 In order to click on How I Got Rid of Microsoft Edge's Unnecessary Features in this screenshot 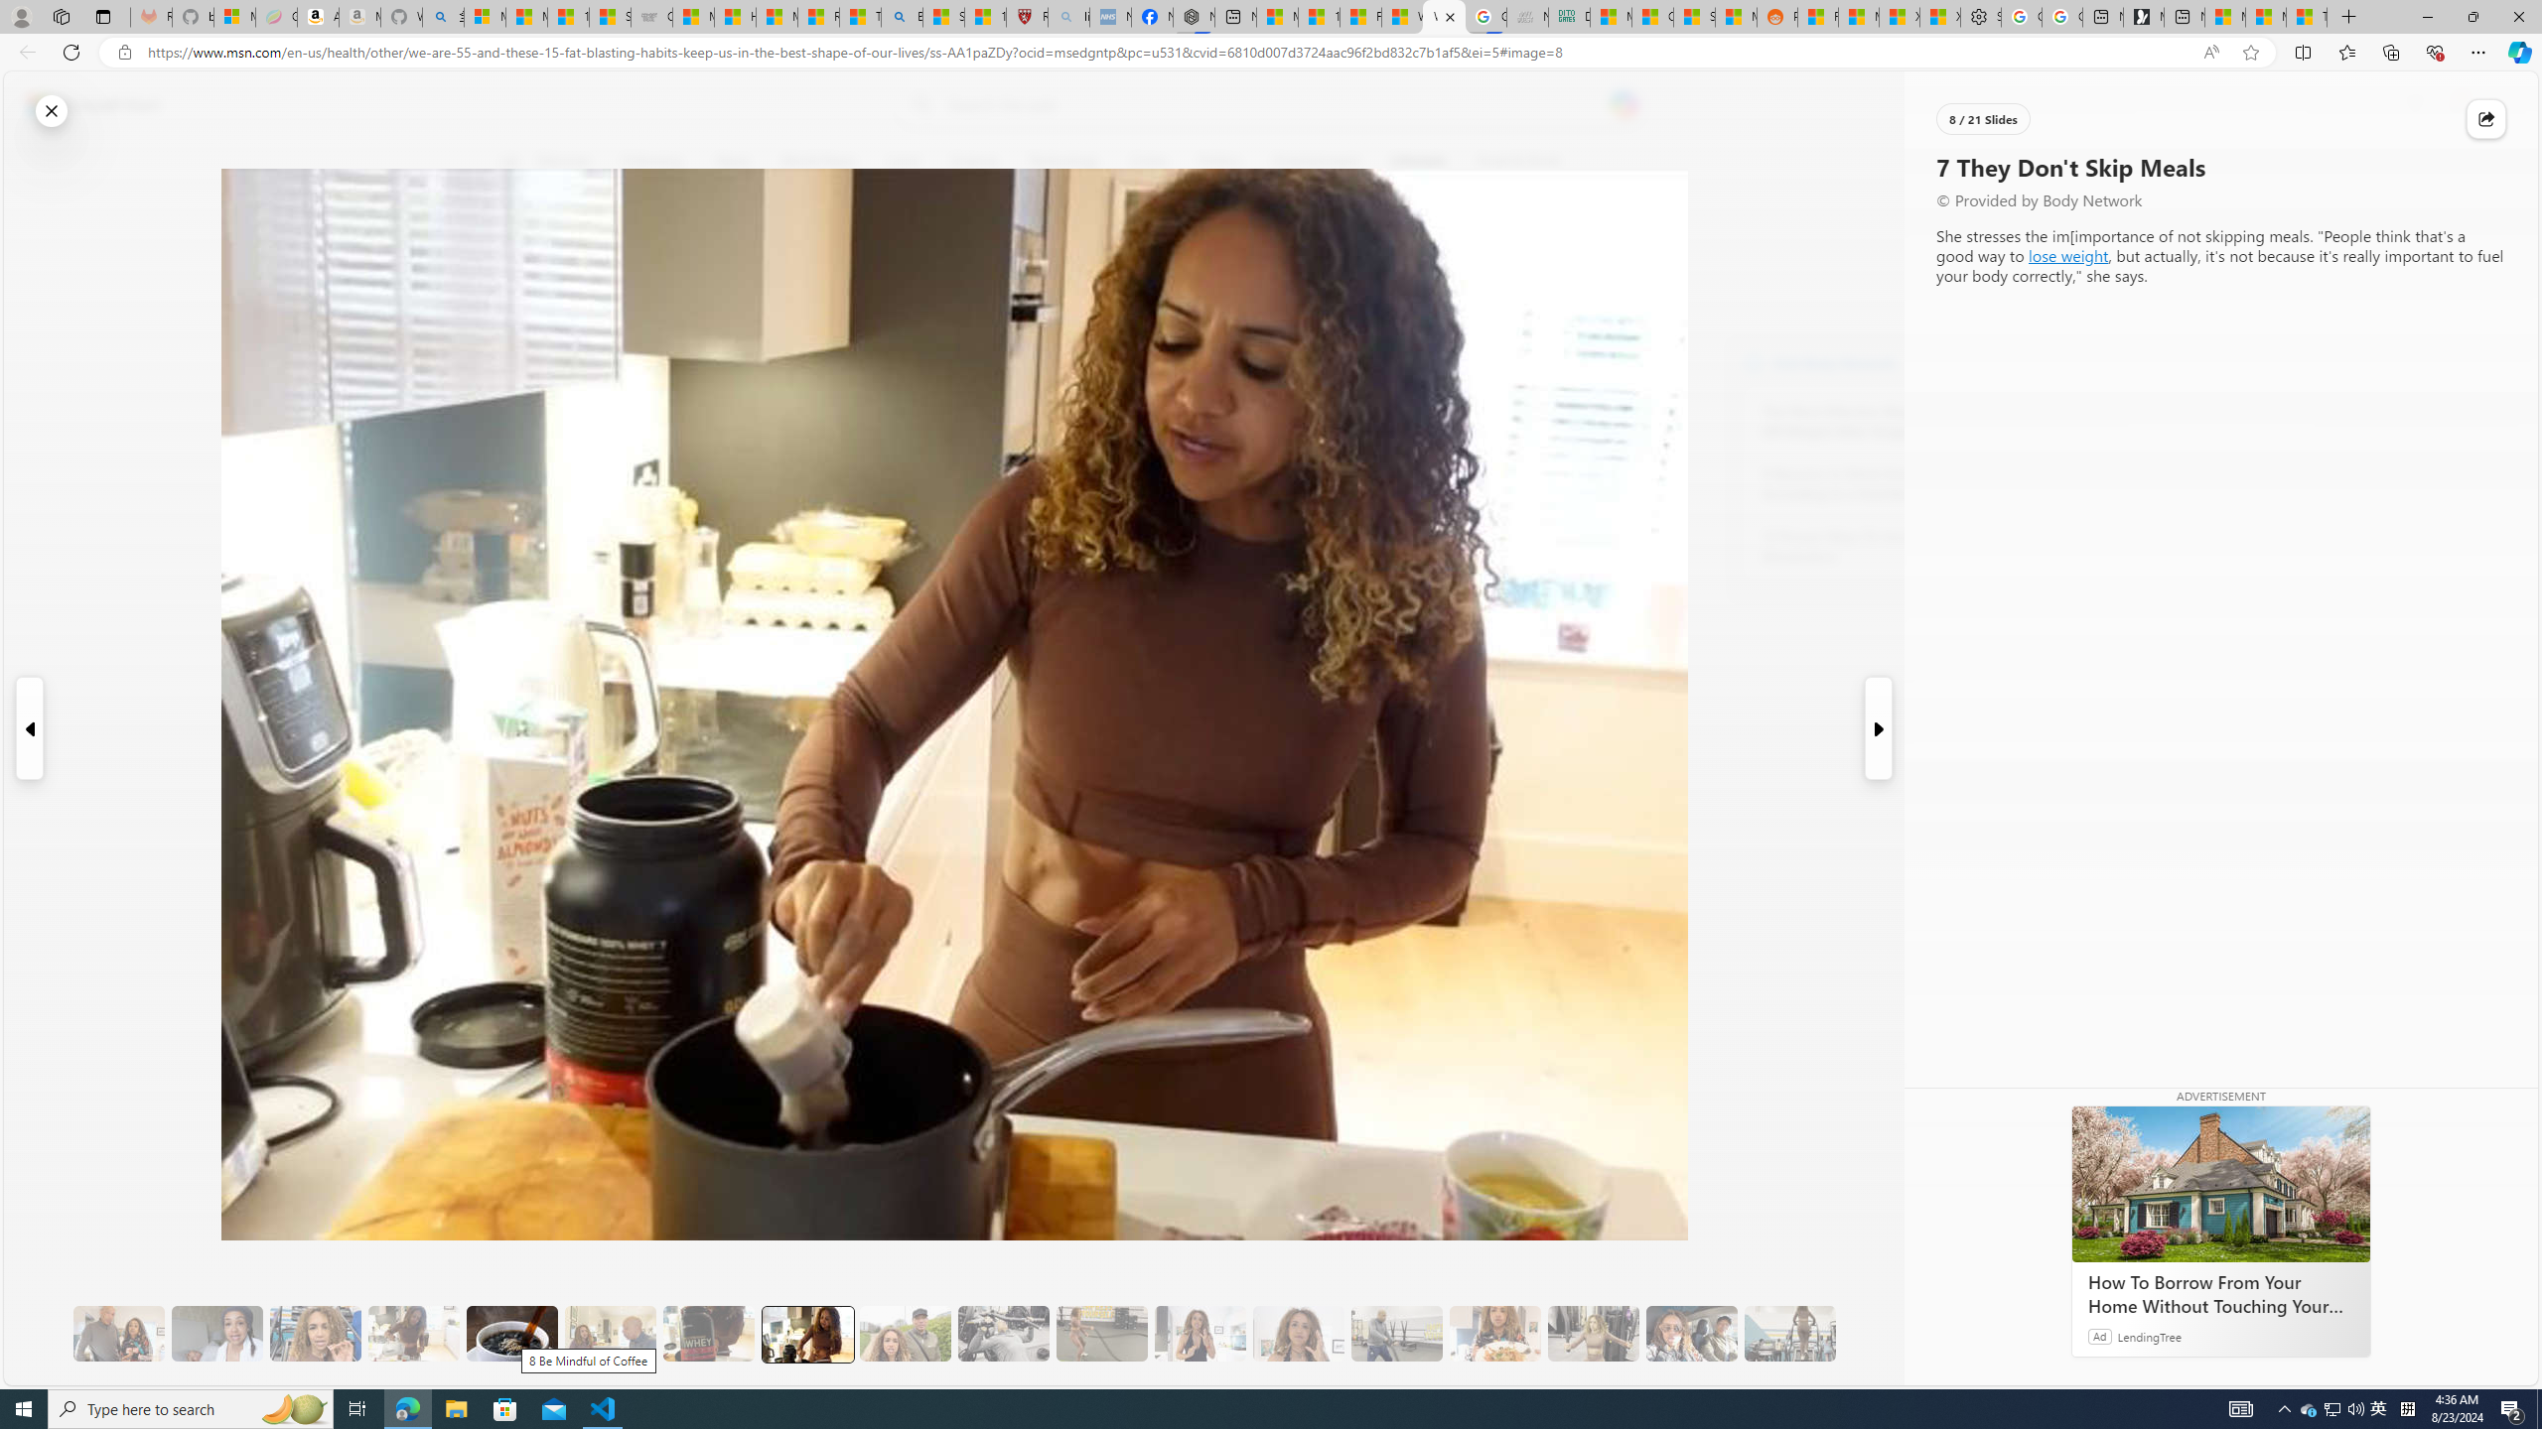, I will do `click(735, 17)`.